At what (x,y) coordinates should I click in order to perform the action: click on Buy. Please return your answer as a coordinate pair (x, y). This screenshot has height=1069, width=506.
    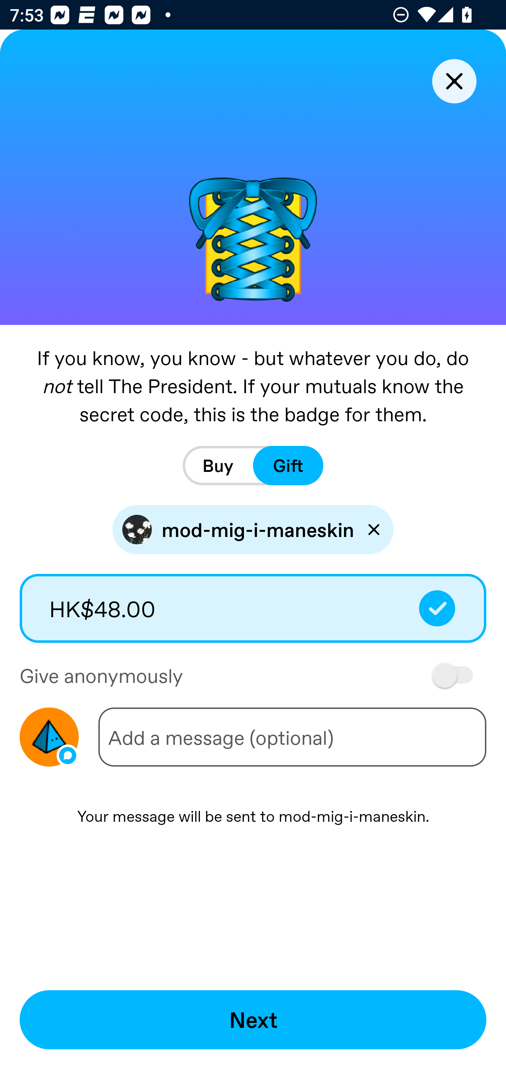
    Looking at the image, I should click on (218, 466).